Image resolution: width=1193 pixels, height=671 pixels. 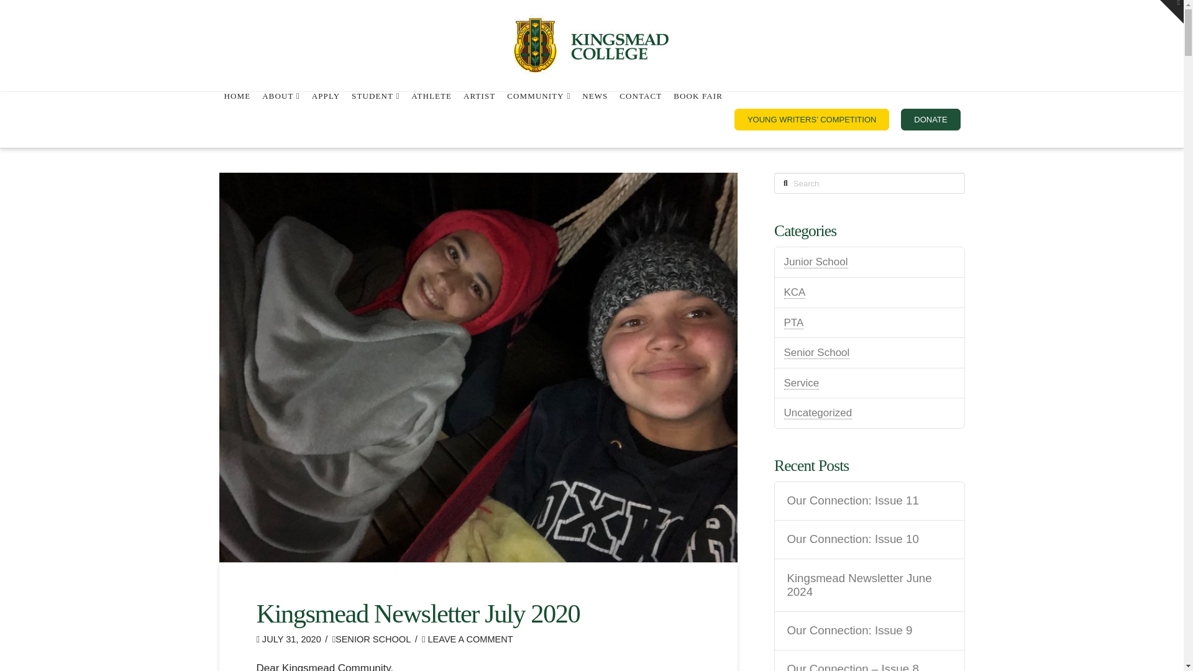 What do you see at coordinates (538, 119) in the screenshot?
I see `COMMUNITY` at bounding box center [538, 119].